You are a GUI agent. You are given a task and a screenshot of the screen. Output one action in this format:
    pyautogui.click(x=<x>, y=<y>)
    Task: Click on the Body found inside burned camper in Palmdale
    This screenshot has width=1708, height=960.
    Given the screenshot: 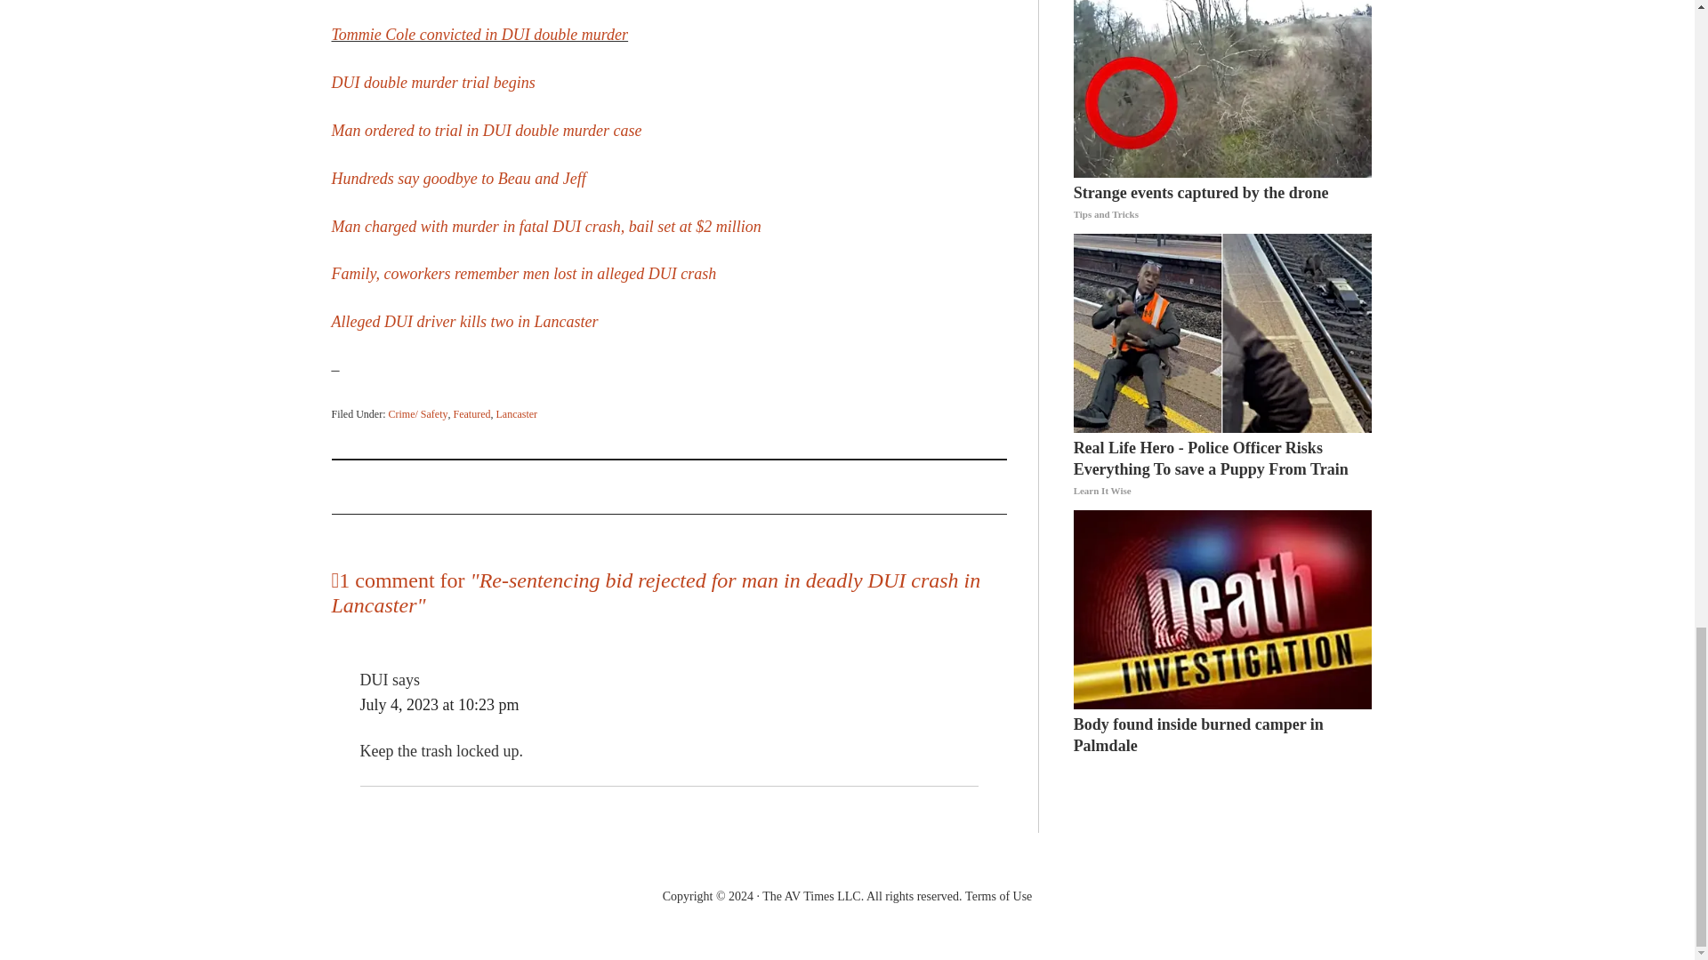 What is the action you would take?
    pyautogui.click(x=1223, y=735)
    